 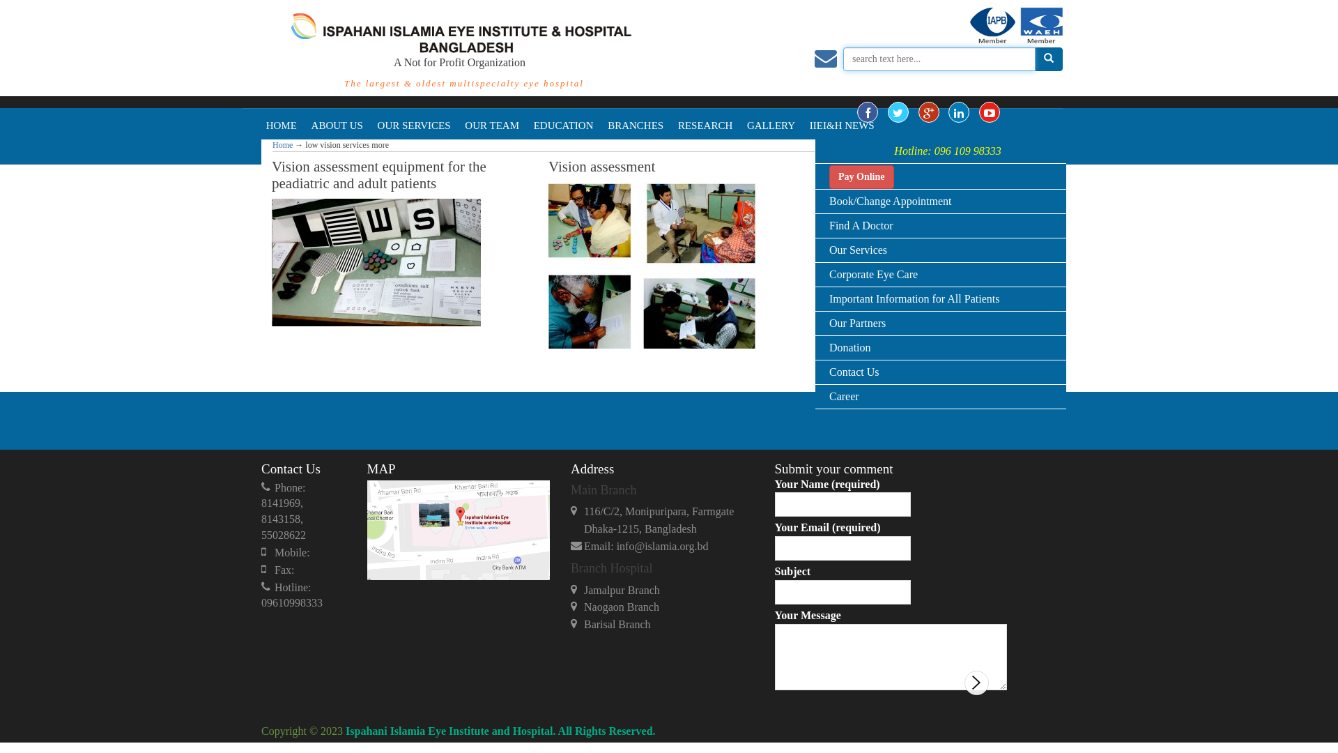 I want to click on Twitter, so click(x=898, y=112).